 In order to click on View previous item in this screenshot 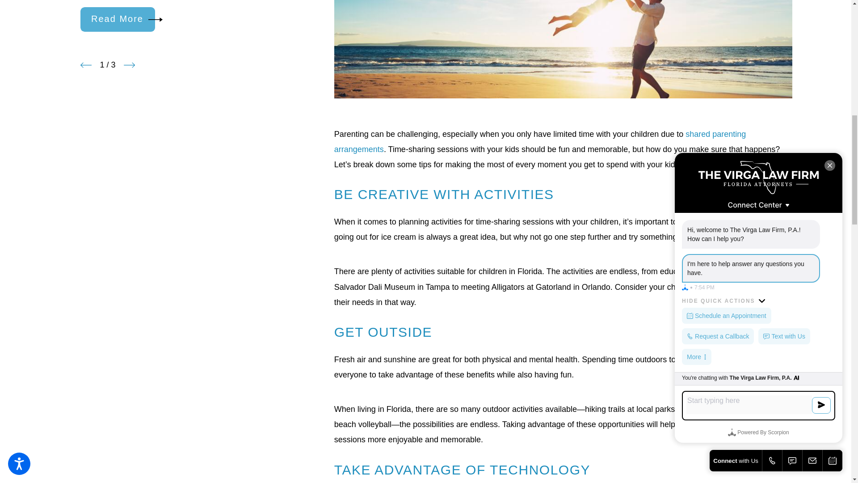, I will do `click(86, 64)`.